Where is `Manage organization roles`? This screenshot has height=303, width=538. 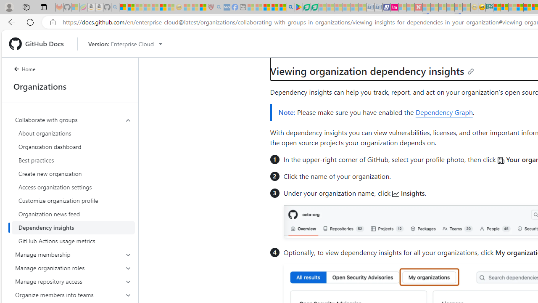 Manage organization roles is located at coordinates (73, 268).